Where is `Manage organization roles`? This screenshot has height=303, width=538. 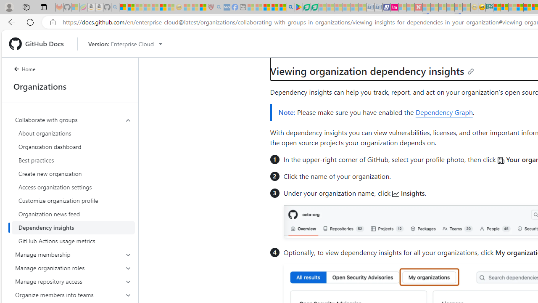 Manage organization roles is located at coordinates (73, 268).